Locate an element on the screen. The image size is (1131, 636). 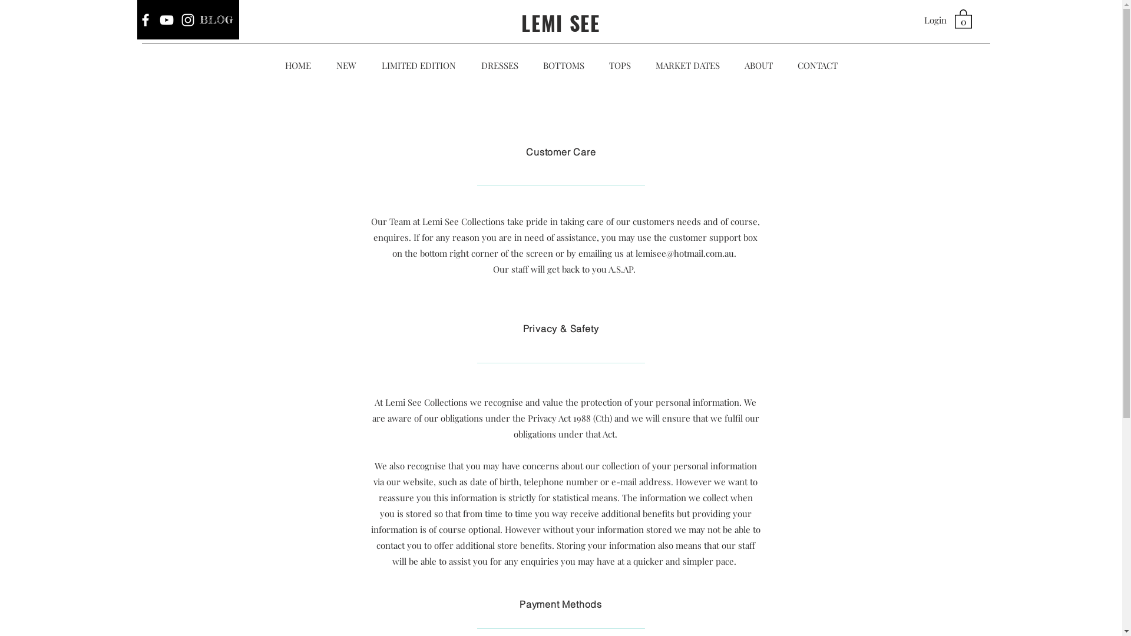
HOME is located at coordinates (298, 65).